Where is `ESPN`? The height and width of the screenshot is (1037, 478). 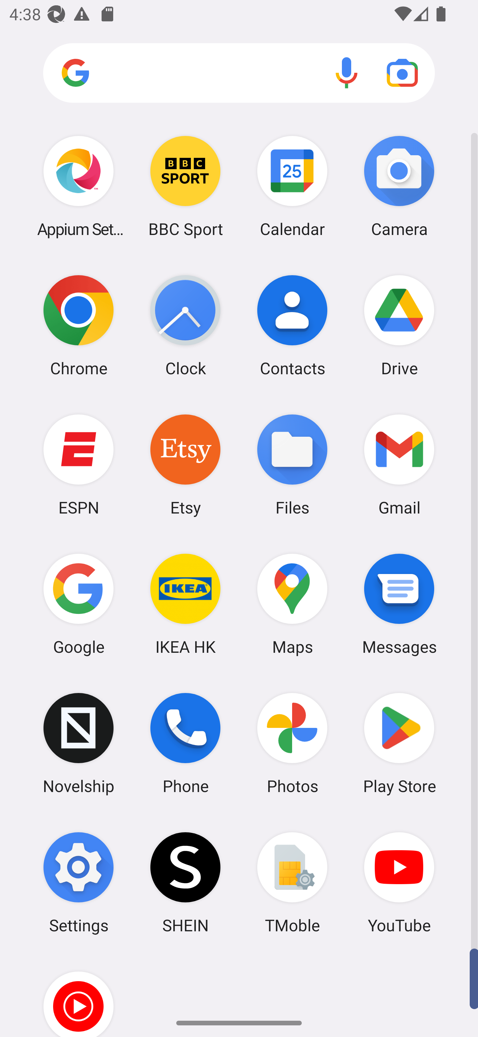 ESPN is located at coordinates (78, 464).